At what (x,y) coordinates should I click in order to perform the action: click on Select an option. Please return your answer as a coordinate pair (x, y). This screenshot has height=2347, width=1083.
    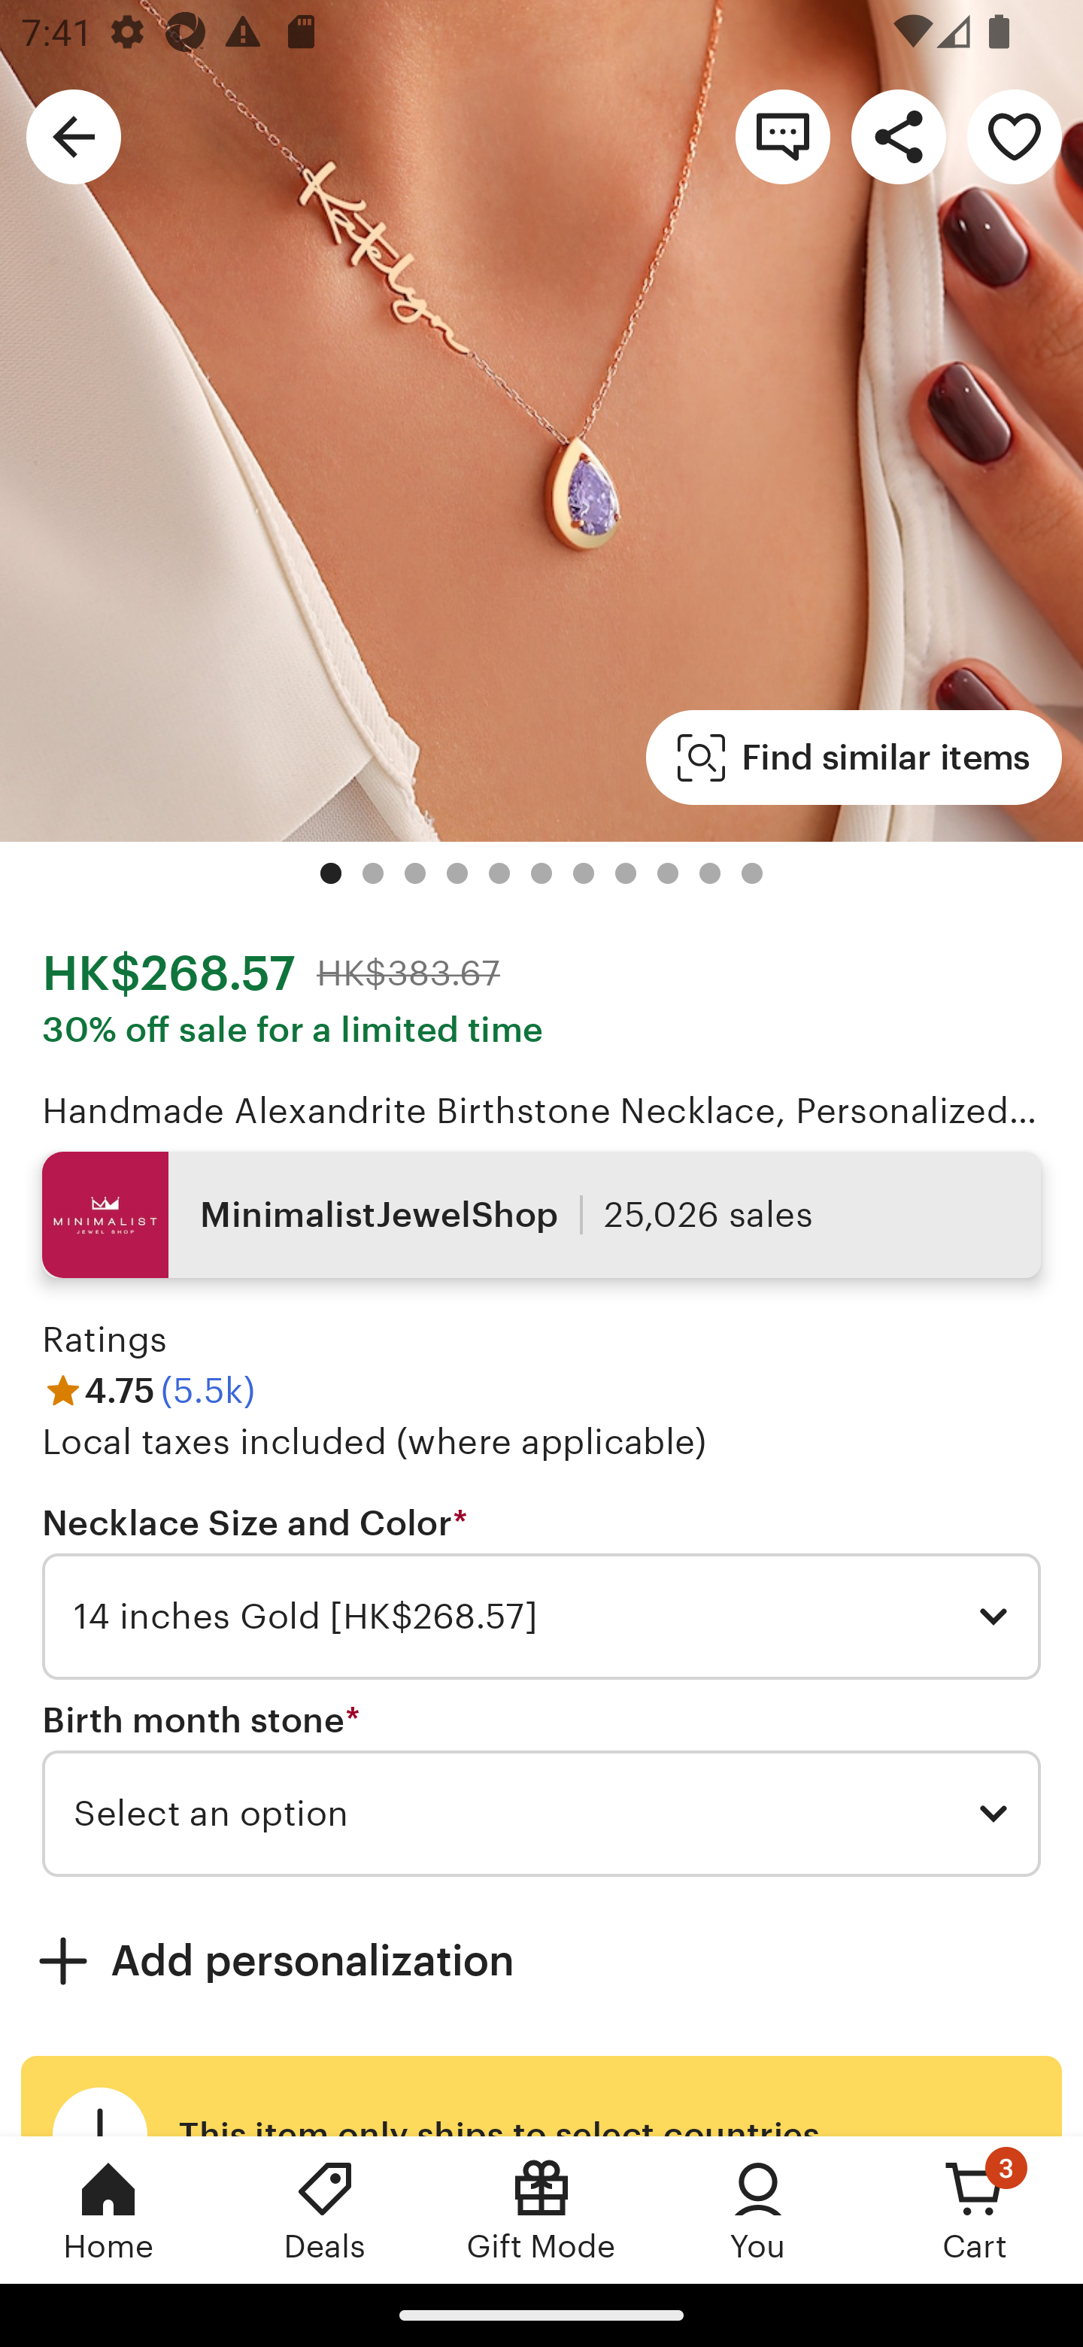
    Looking at the image, I should click on (541, 1814).